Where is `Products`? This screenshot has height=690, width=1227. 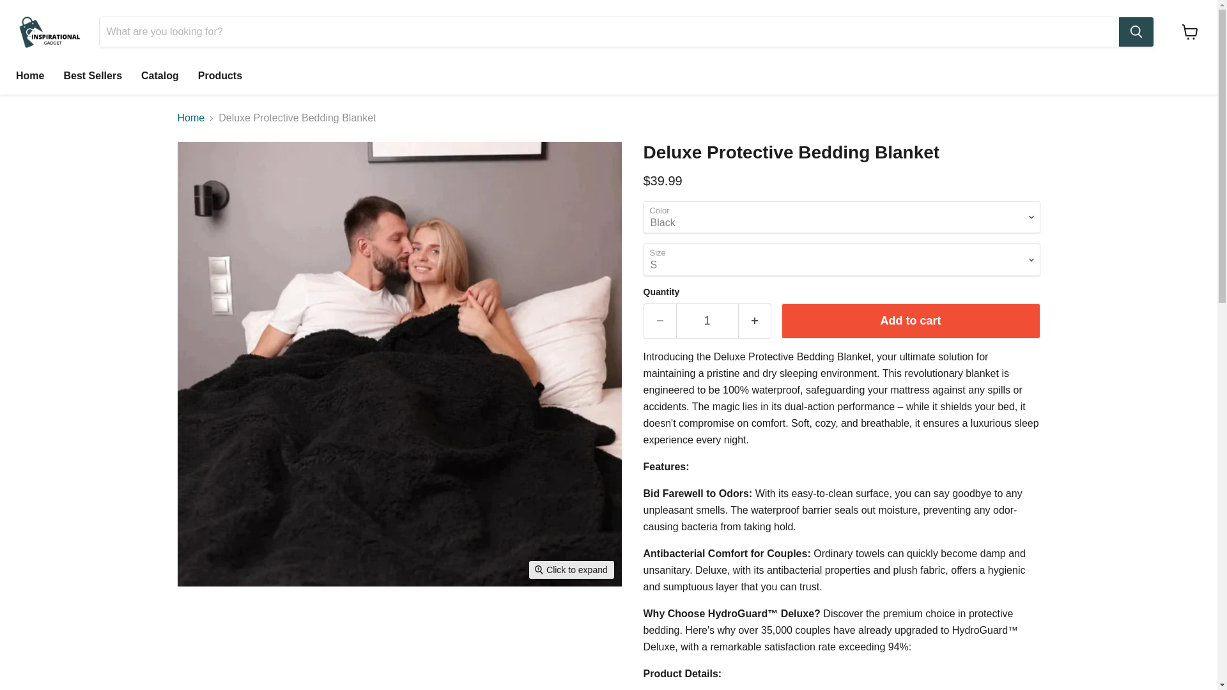
Products is located at coordinates (220, 76).